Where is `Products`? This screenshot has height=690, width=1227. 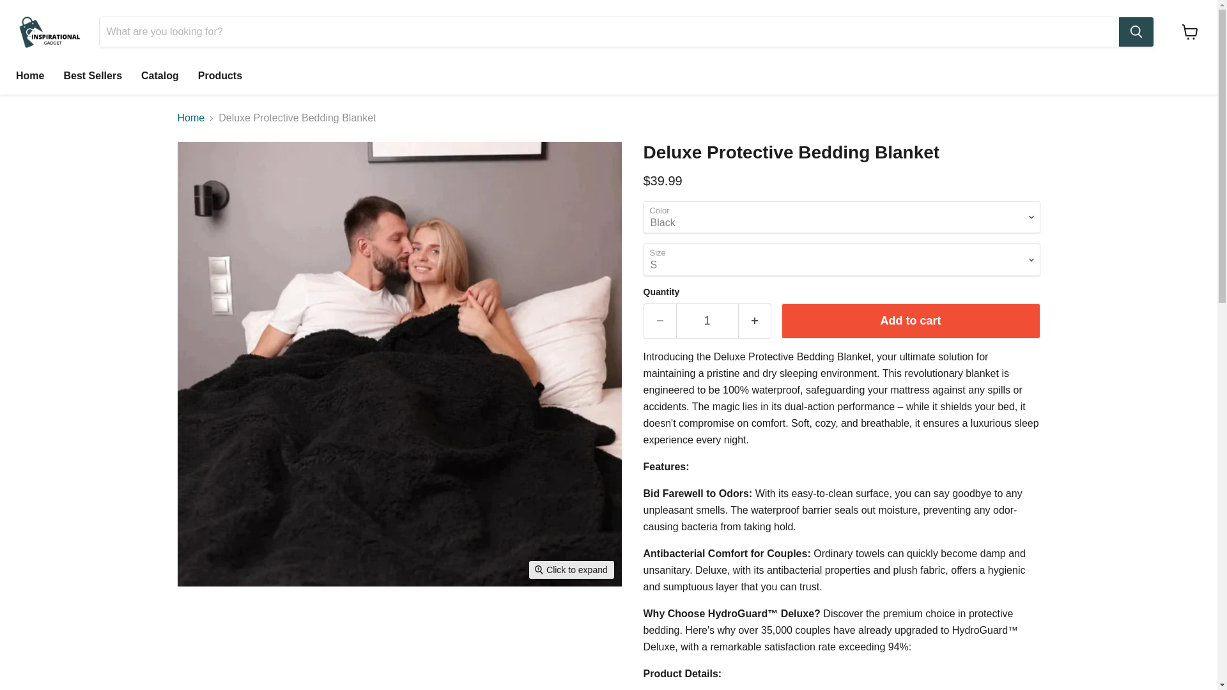
Products is located at coordinates (220, 76).